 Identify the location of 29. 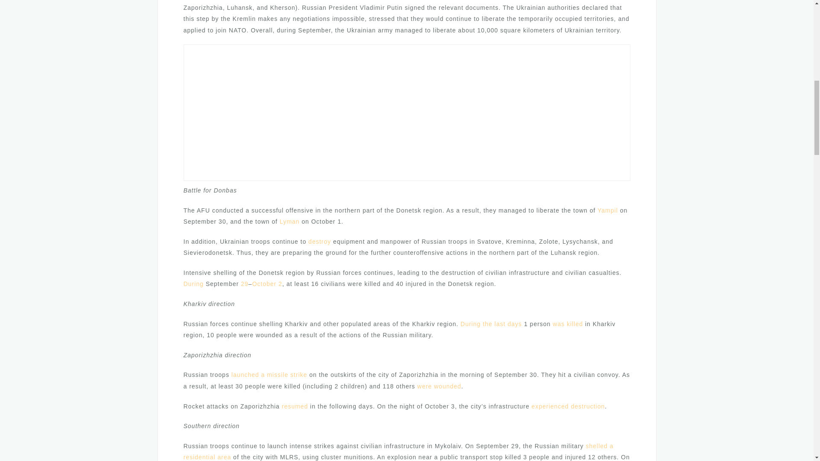
(244, 283).